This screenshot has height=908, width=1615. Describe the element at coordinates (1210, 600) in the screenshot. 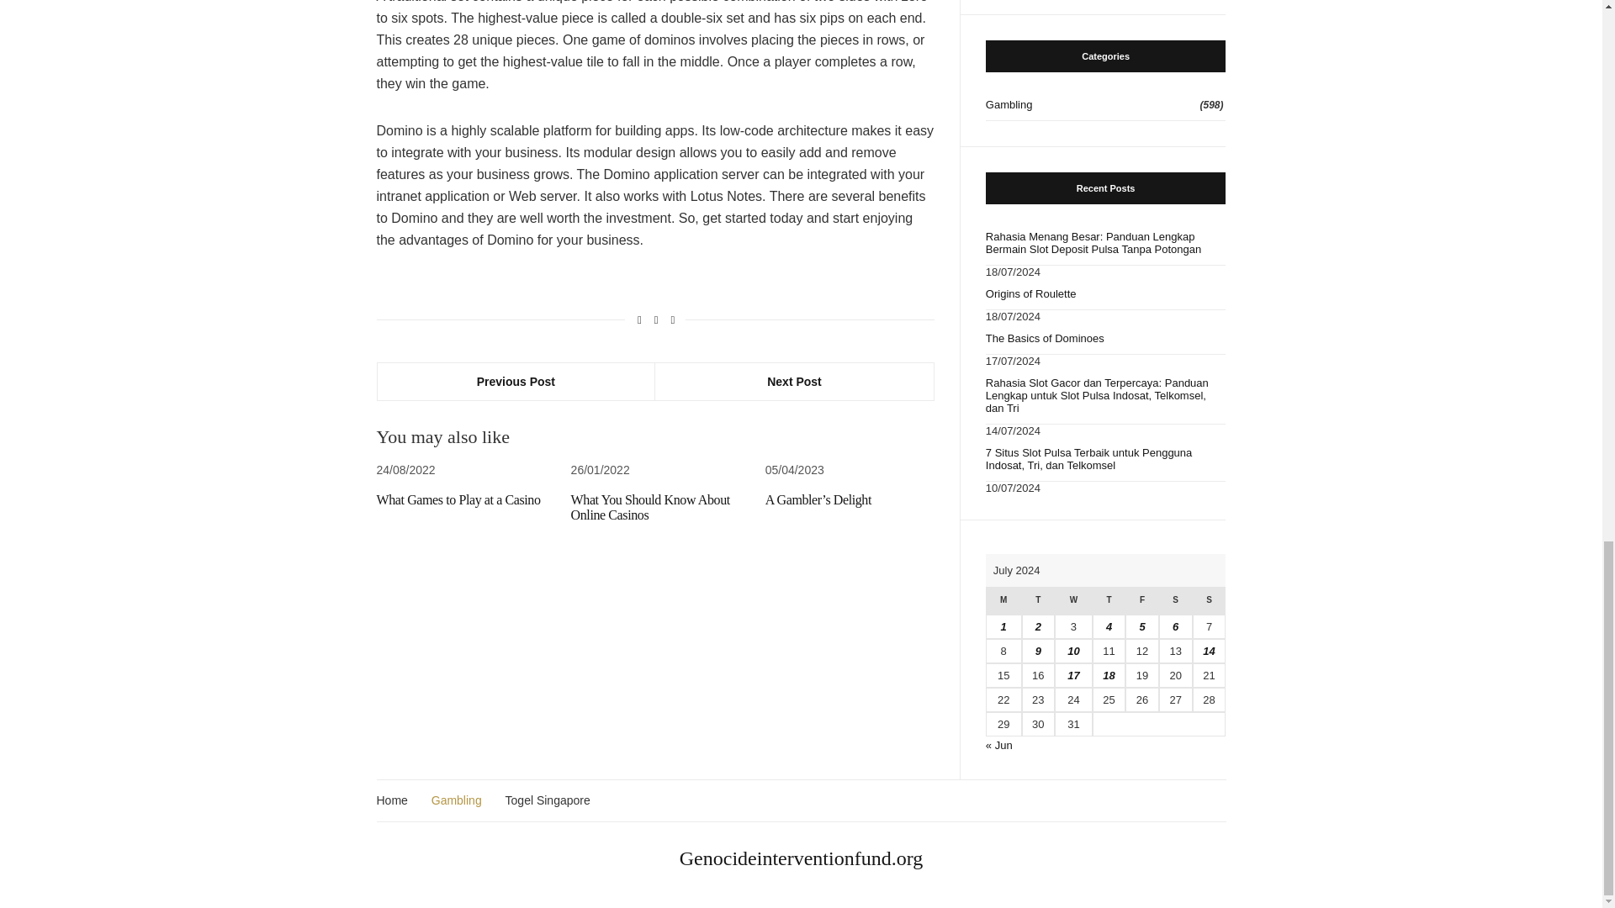

I see `Sunday` at that location.